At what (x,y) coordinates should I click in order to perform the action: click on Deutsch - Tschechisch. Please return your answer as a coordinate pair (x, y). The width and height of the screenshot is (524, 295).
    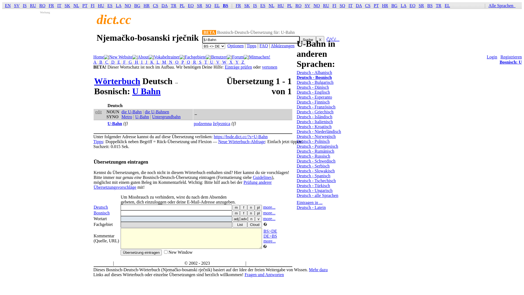
    Looking at the image, I should click on (316, 181).